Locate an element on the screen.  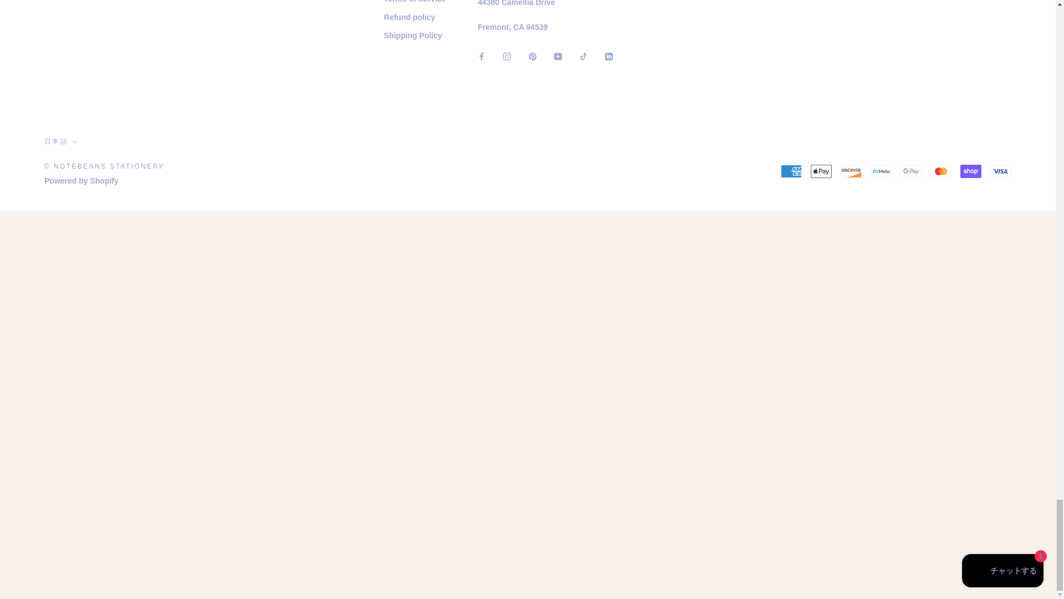
Meta Pay is located at coordinates (881, 171).